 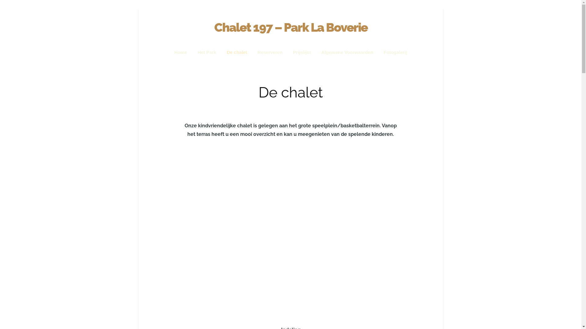 I want to click on Home, so click(x=181, y=52).